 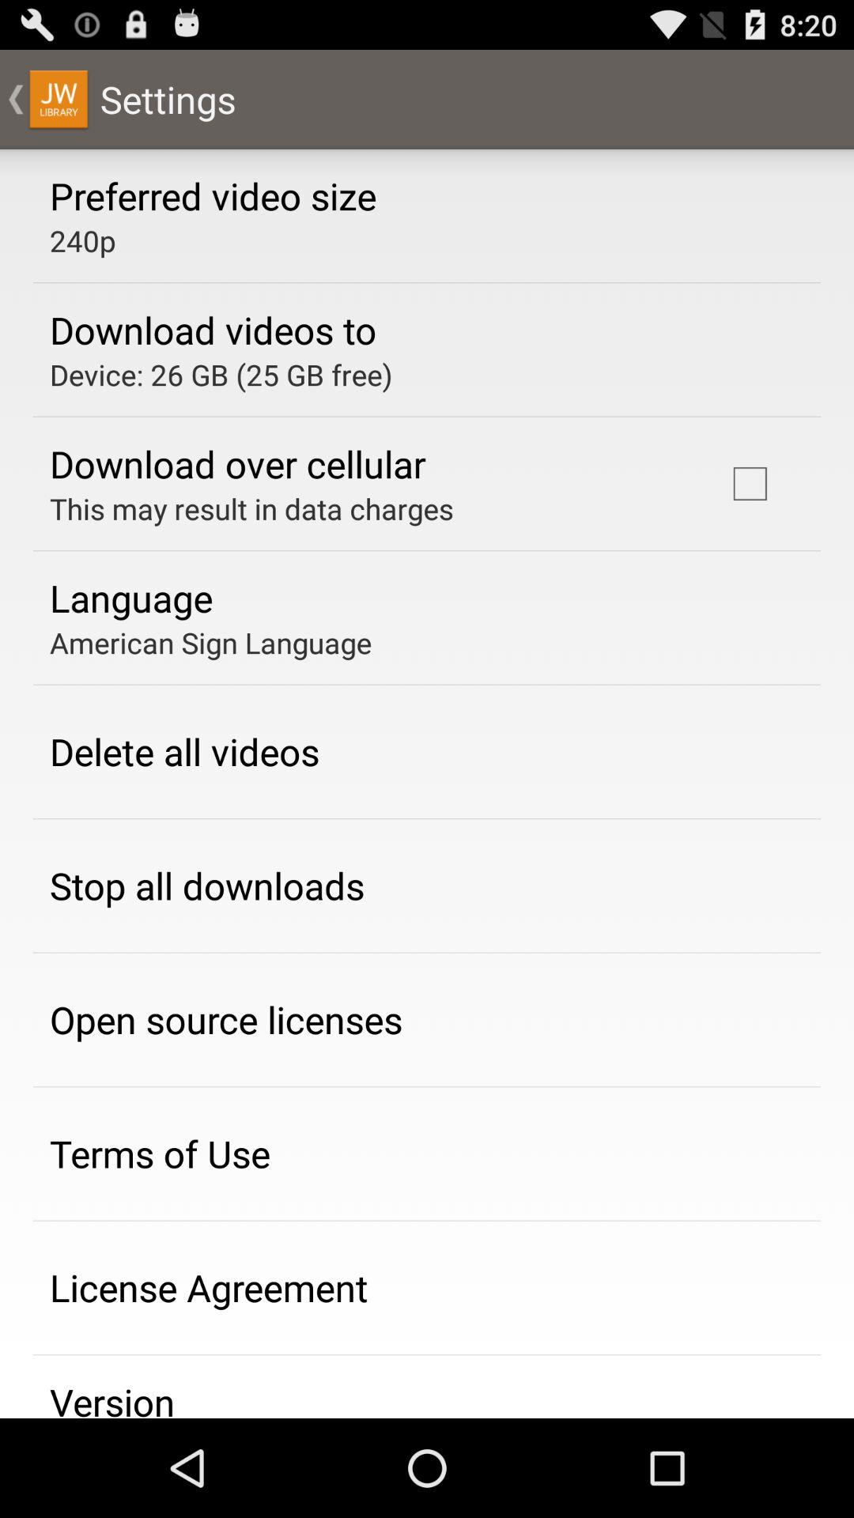 What do you see at coordinates (226, 1019) in the screenshot?
I see `swipe until open source licenses item` at bounding box center [226, 1019].